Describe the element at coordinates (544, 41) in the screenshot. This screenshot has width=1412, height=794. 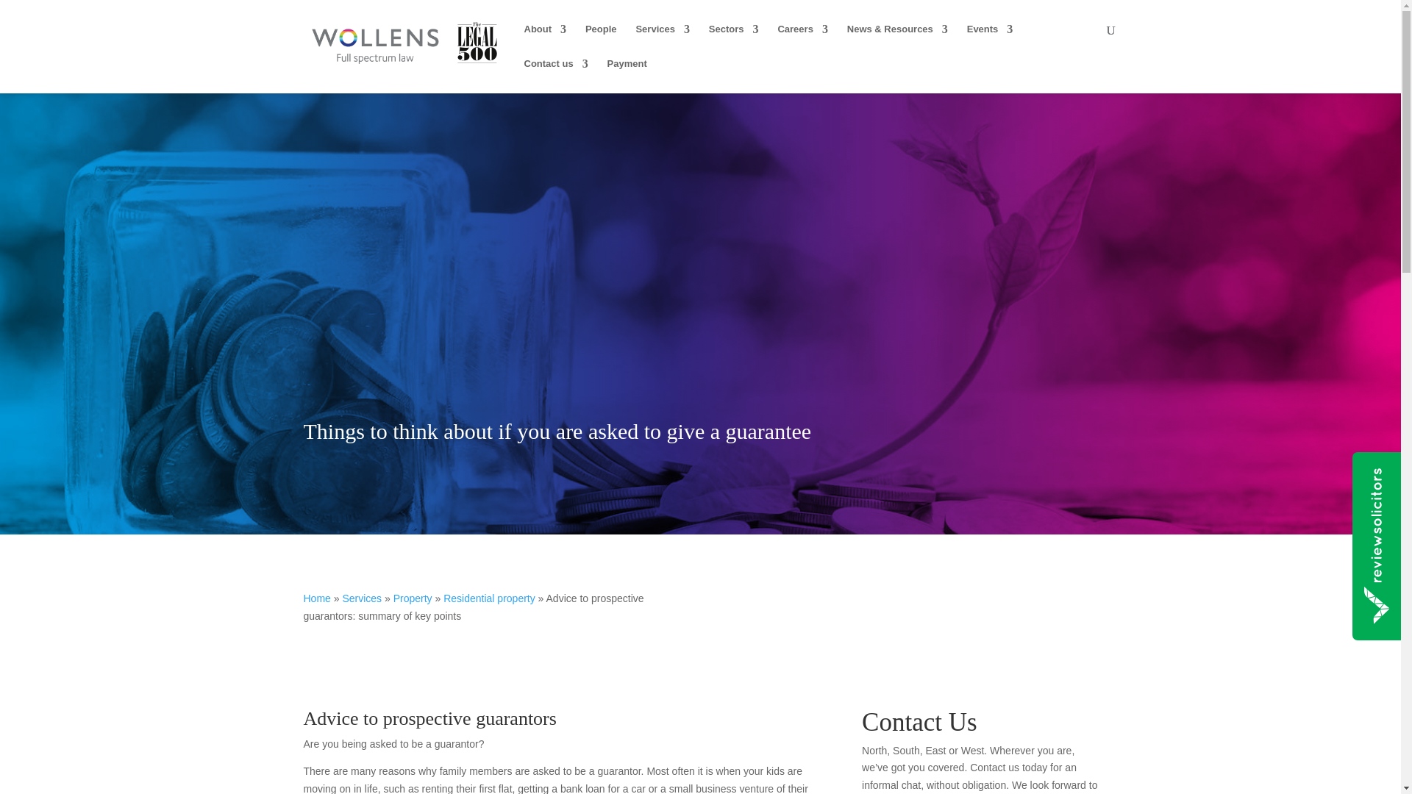
I see `About` at that location.